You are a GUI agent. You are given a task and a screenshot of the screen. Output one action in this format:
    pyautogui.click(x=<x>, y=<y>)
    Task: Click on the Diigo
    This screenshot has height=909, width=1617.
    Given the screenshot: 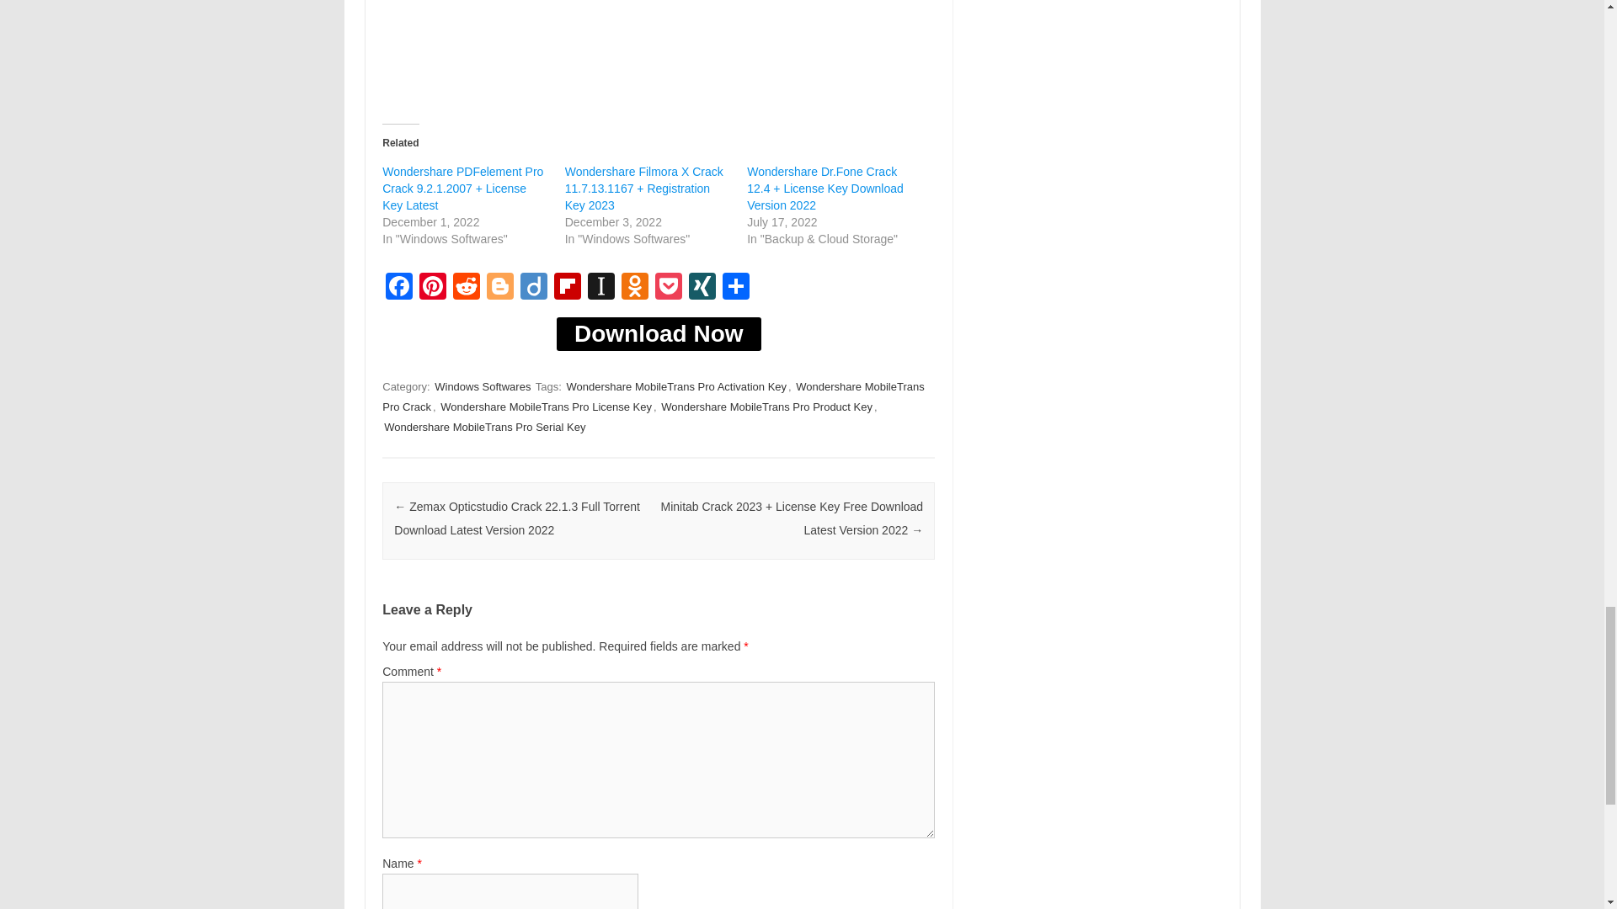 What is the action you would take?
    pyautogui.click(x=534, y=288)
    